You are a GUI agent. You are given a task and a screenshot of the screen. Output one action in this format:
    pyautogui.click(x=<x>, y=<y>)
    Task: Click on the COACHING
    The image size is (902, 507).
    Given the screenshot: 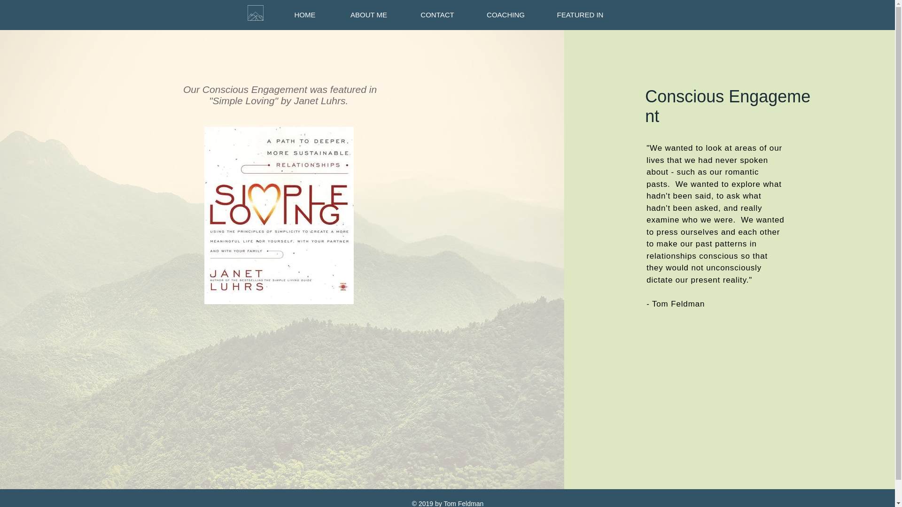 What is the action you would take?
    pyautogui.click(x=506, y=15)
    